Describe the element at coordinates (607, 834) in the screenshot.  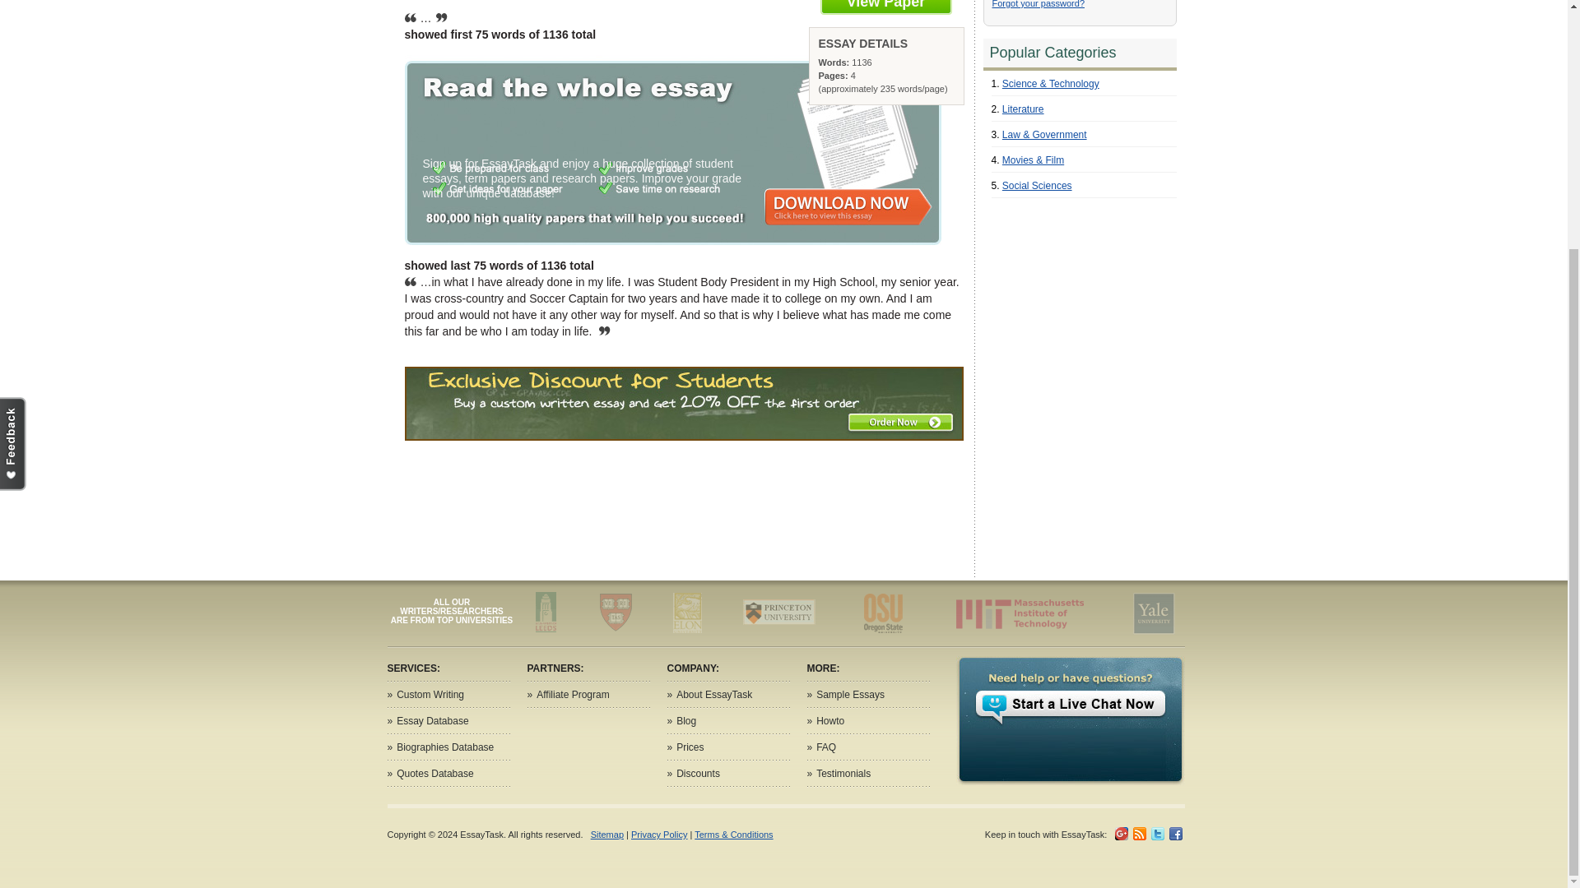
I see `Sitemap` at that location.